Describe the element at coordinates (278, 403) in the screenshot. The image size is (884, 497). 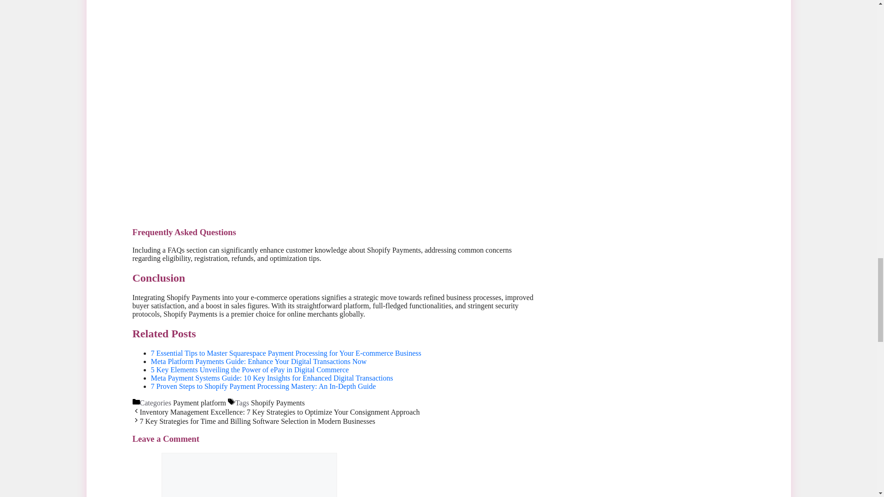
I see `Shopify Payments` at that location.